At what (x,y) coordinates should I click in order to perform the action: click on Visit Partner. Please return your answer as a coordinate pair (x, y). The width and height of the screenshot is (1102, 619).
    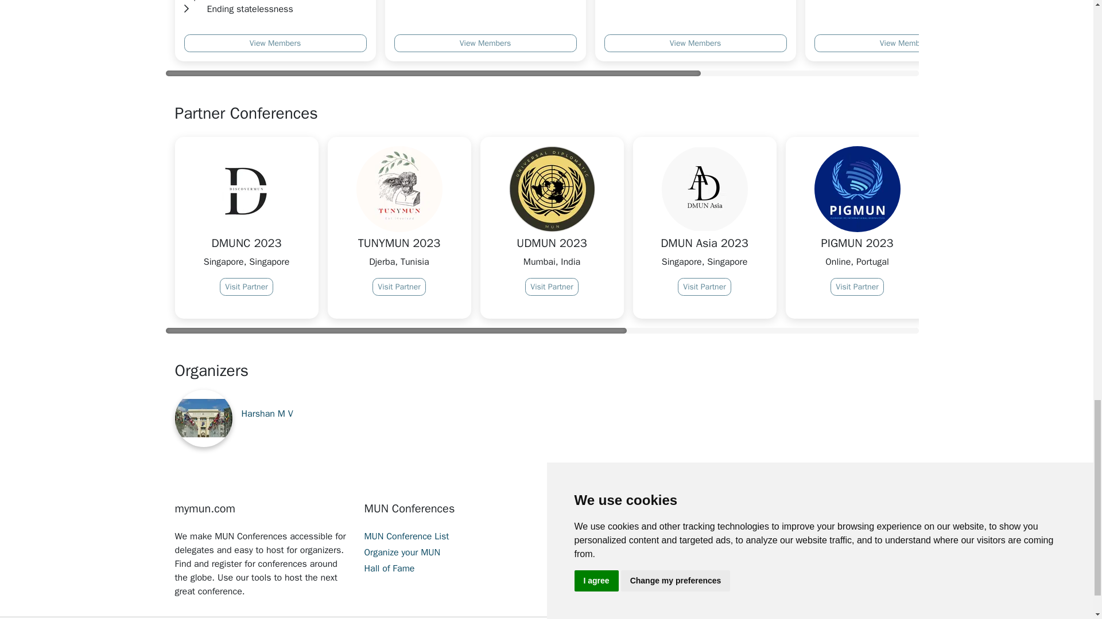
    Looking at the image, I should click on (551, 287).